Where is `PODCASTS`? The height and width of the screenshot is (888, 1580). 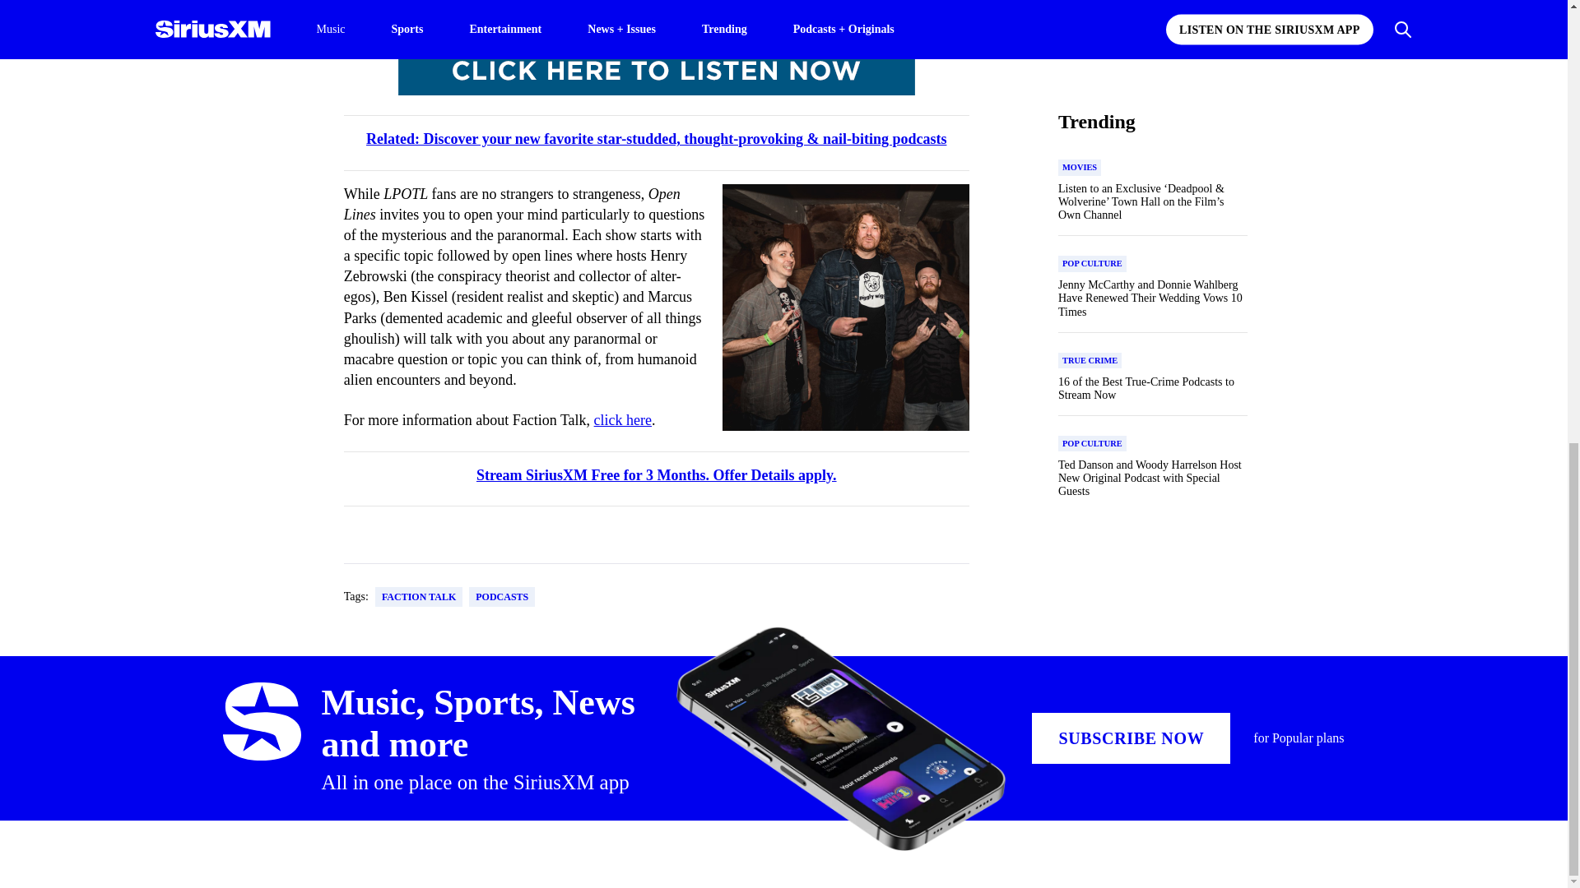 PODCASTS is located at coordinates (502, 596).